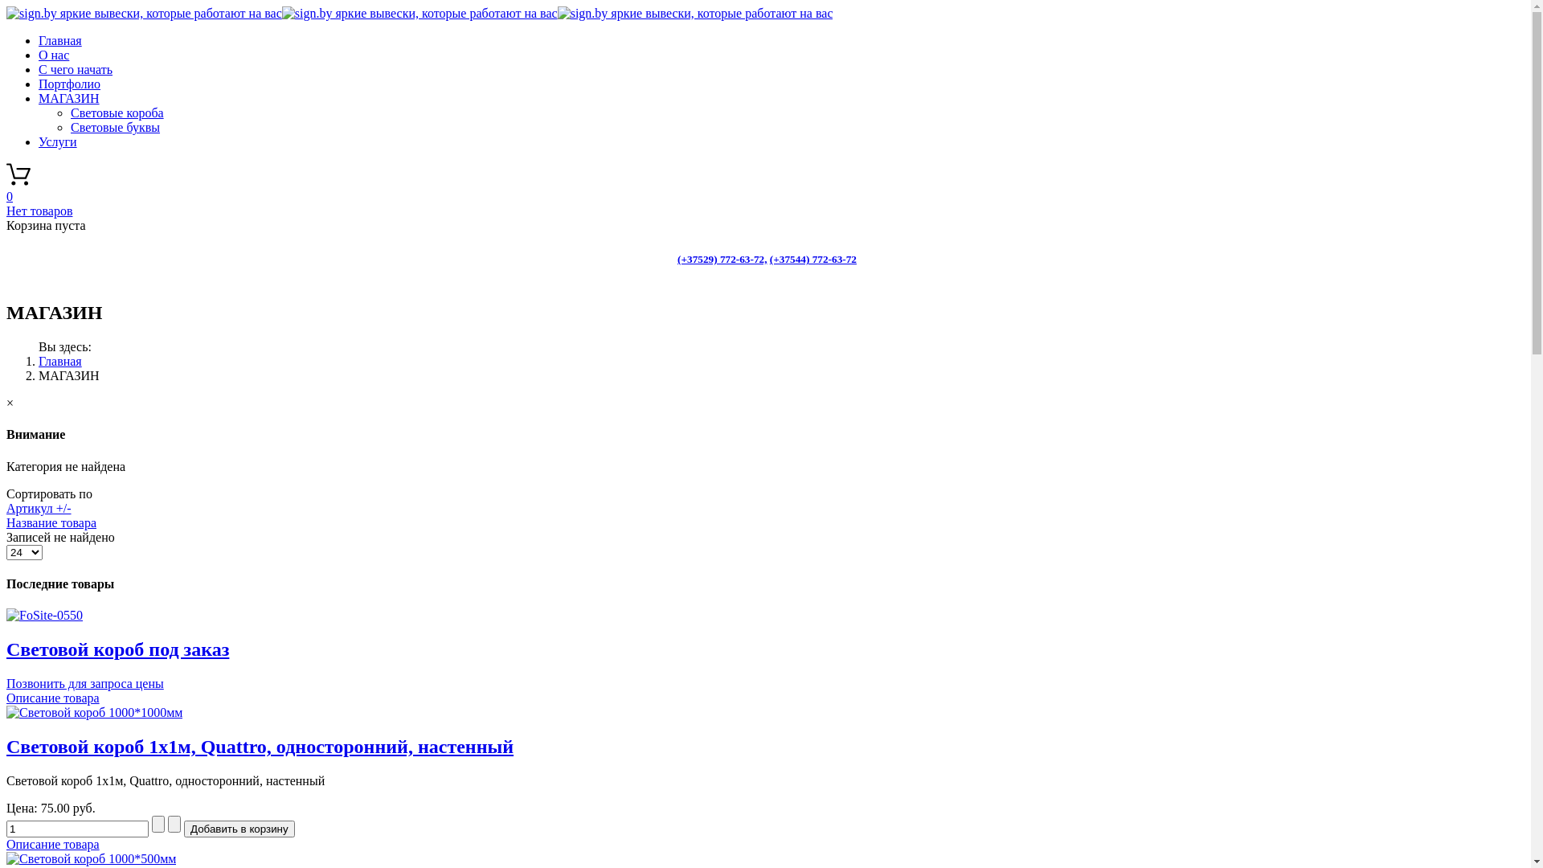  Describe the element at coordinates (813, 259) in the screenshot. I see `(+37544) 772-63-72` at that location.